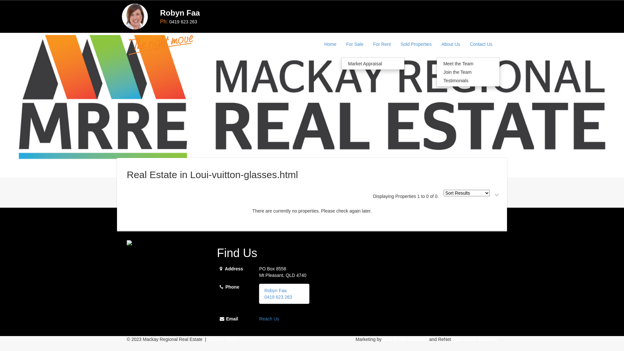 This screenshot has width=624, height=351. I want to click on For Rent, so click(382, 44).